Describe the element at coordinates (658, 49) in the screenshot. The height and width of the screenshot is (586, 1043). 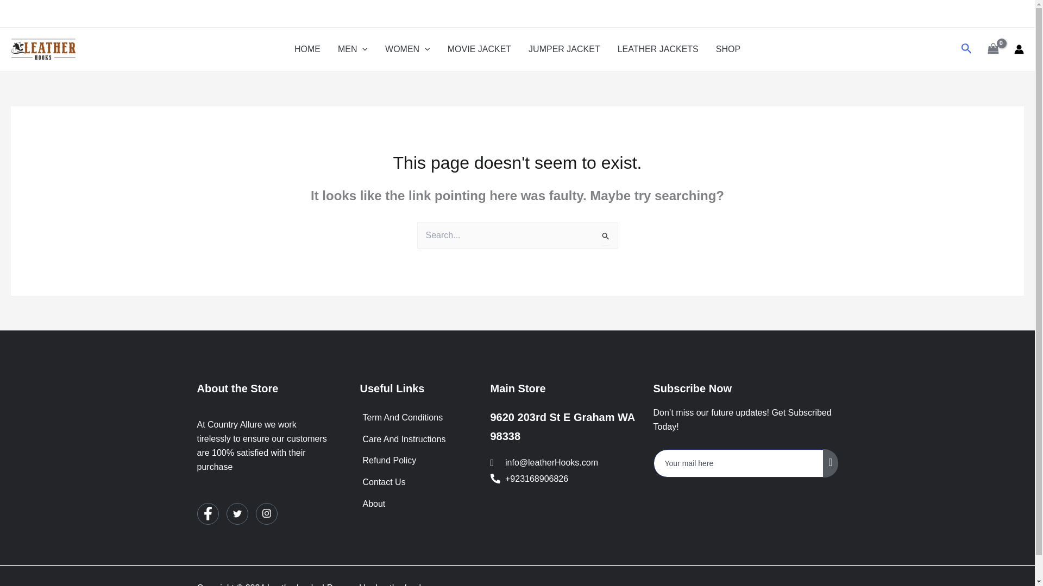
I see `LEATHER JACKETS` at that location.